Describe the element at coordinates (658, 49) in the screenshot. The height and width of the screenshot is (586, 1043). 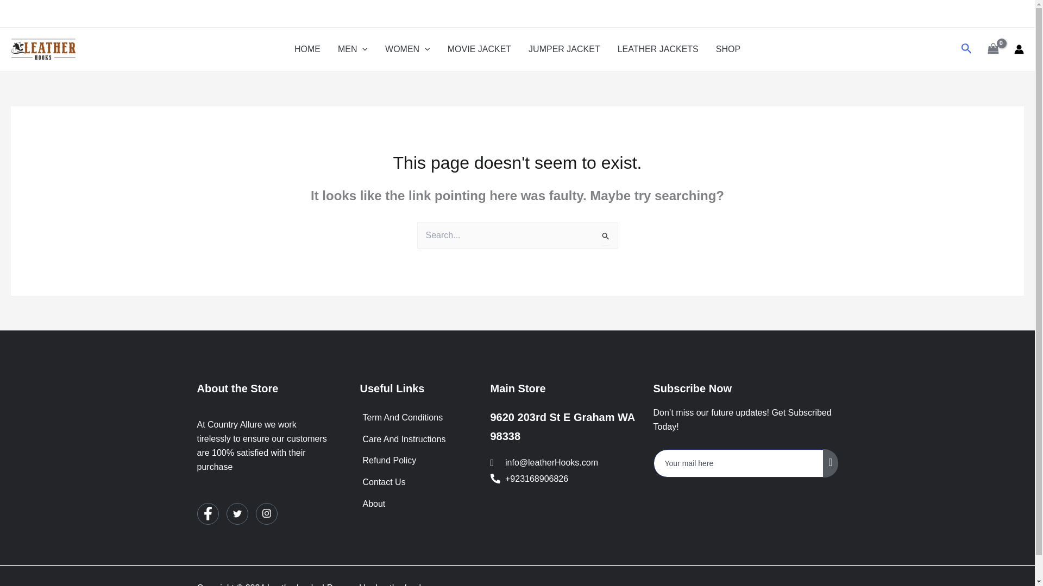
I see `LEATHER JACKETS` at that location.